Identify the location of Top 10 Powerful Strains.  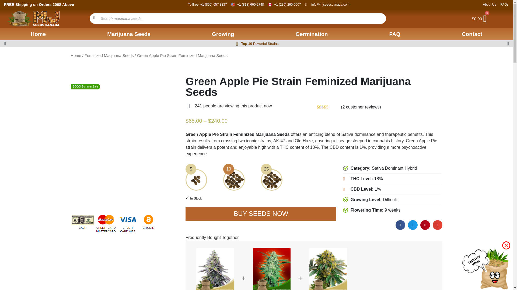
(260, 44).